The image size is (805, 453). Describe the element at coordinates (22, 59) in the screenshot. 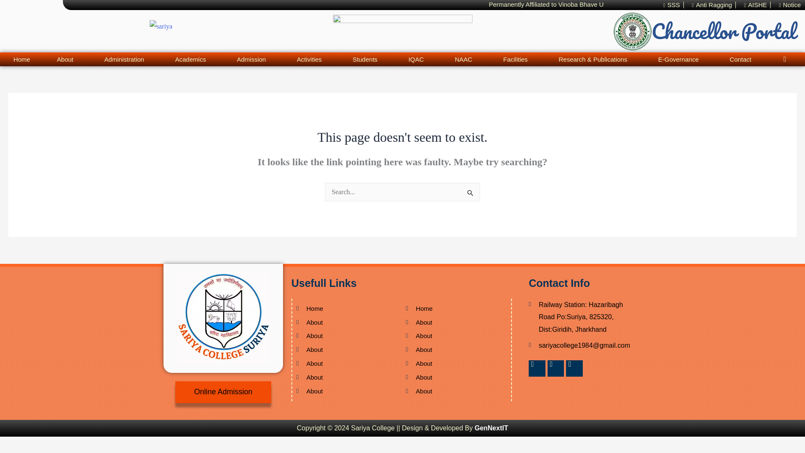

I see `Home` at that location.